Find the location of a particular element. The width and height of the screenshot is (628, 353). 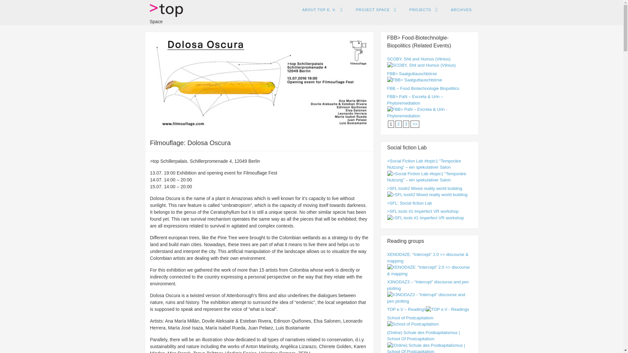

School of Postcapitalism is located at coordinates (413, 324).